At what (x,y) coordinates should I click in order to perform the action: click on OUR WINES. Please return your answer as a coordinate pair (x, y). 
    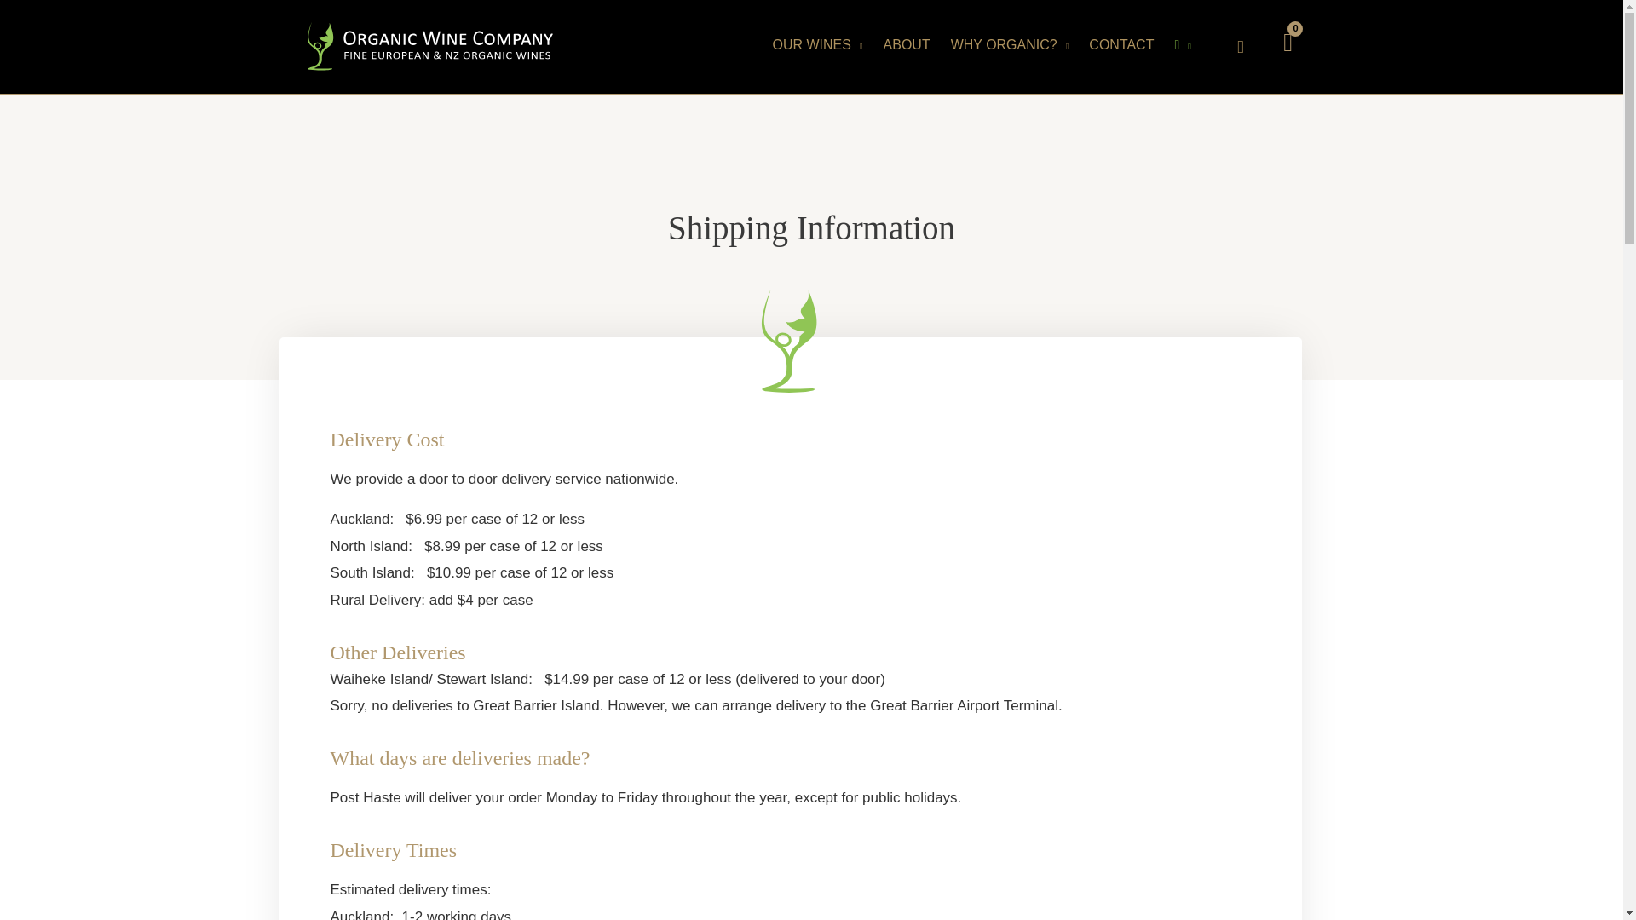
    Looking at the image, I should click on (820, 44).